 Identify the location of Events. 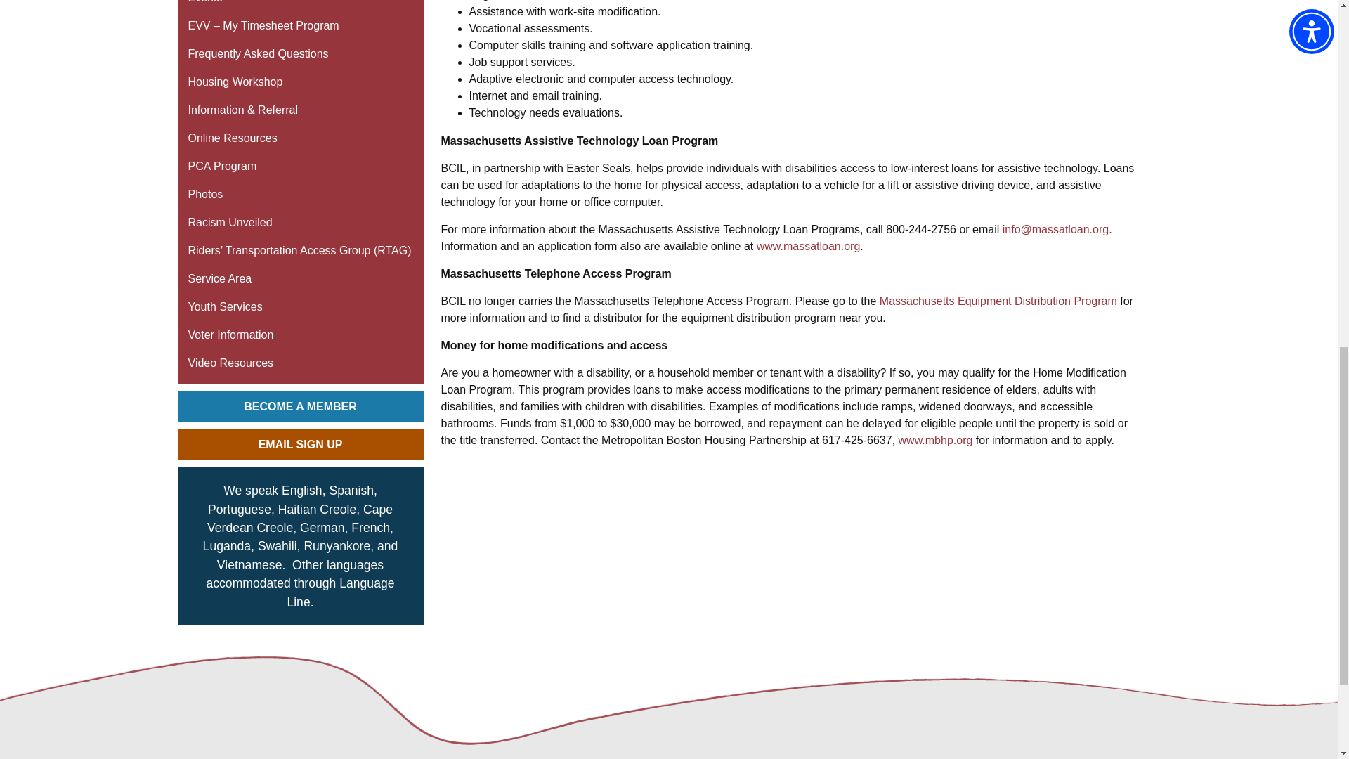
(299, 6).